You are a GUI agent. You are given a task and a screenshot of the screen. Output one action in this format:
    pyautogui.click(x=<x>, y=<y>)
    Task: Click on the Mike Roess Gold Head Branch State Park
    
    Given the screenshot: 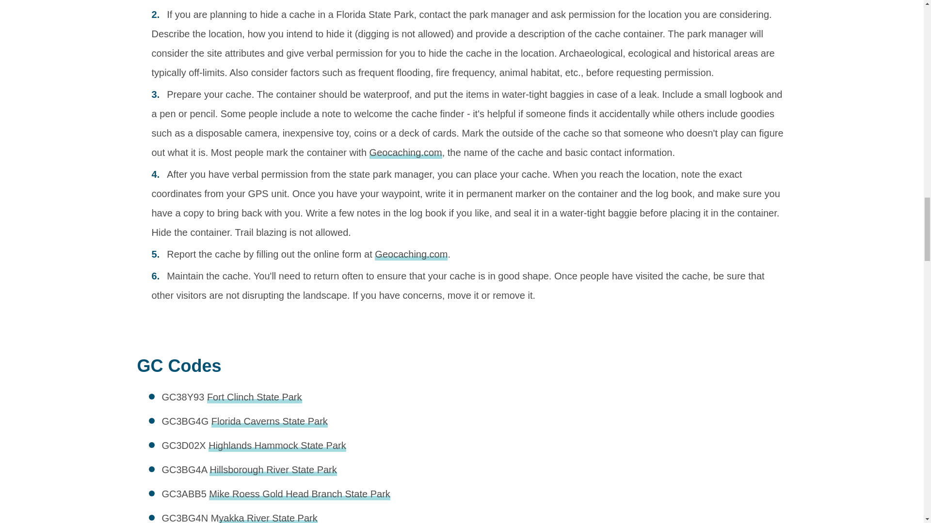 What is the action you would take?
    pyautogui.click(x=299, y=494)
    